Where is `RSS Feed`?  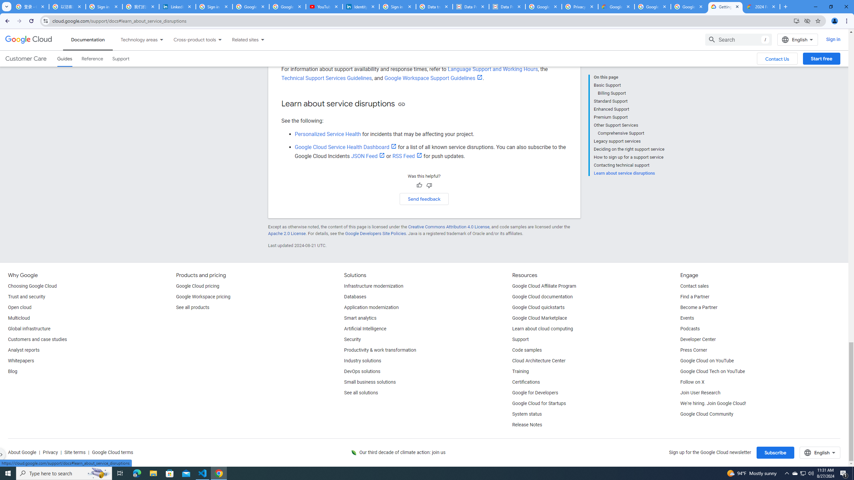 RSS Feed is located at coordinates (407, 156).